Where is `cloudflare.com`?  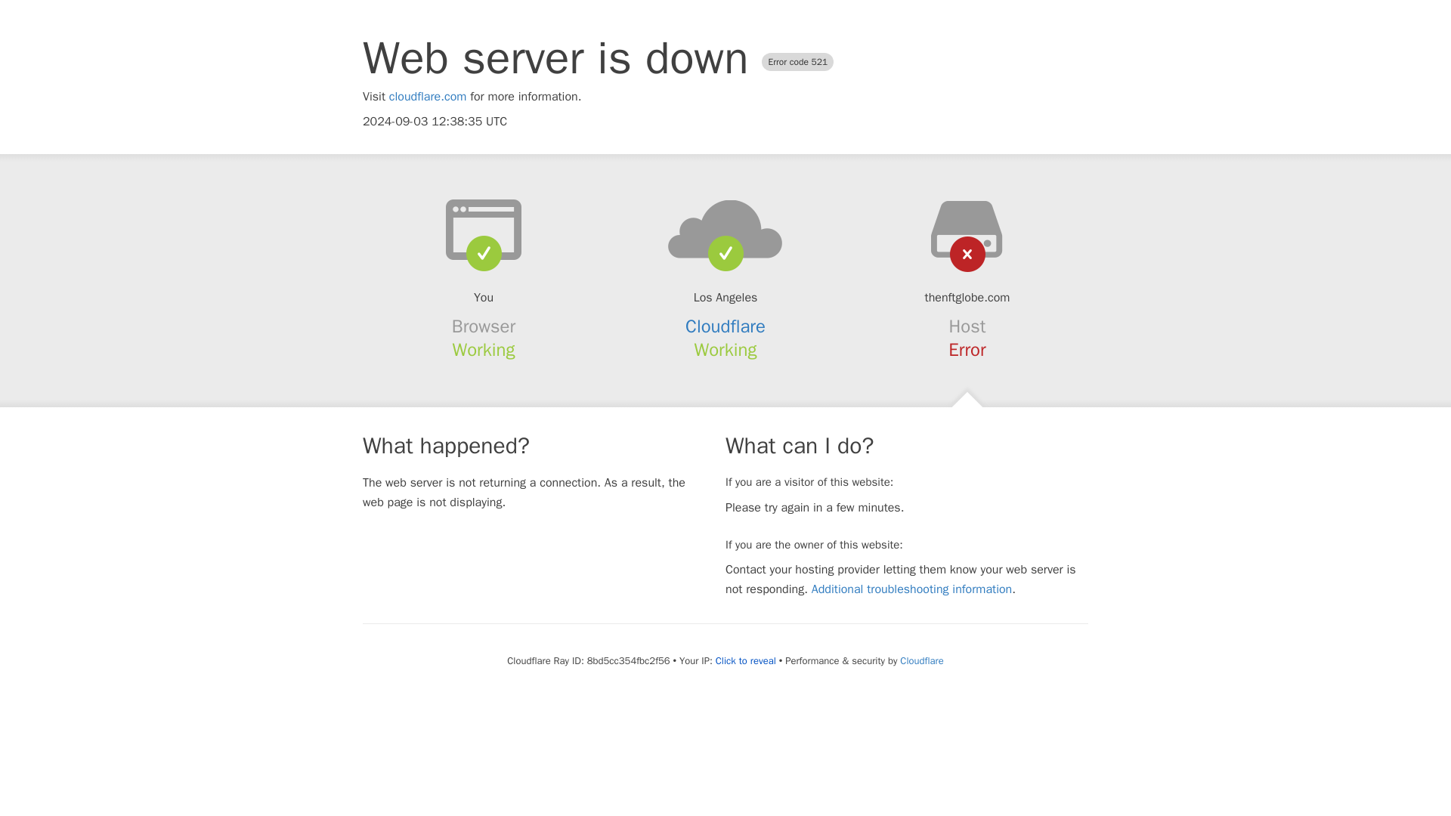
cloudflare.com is located at coordinates (428, 97).